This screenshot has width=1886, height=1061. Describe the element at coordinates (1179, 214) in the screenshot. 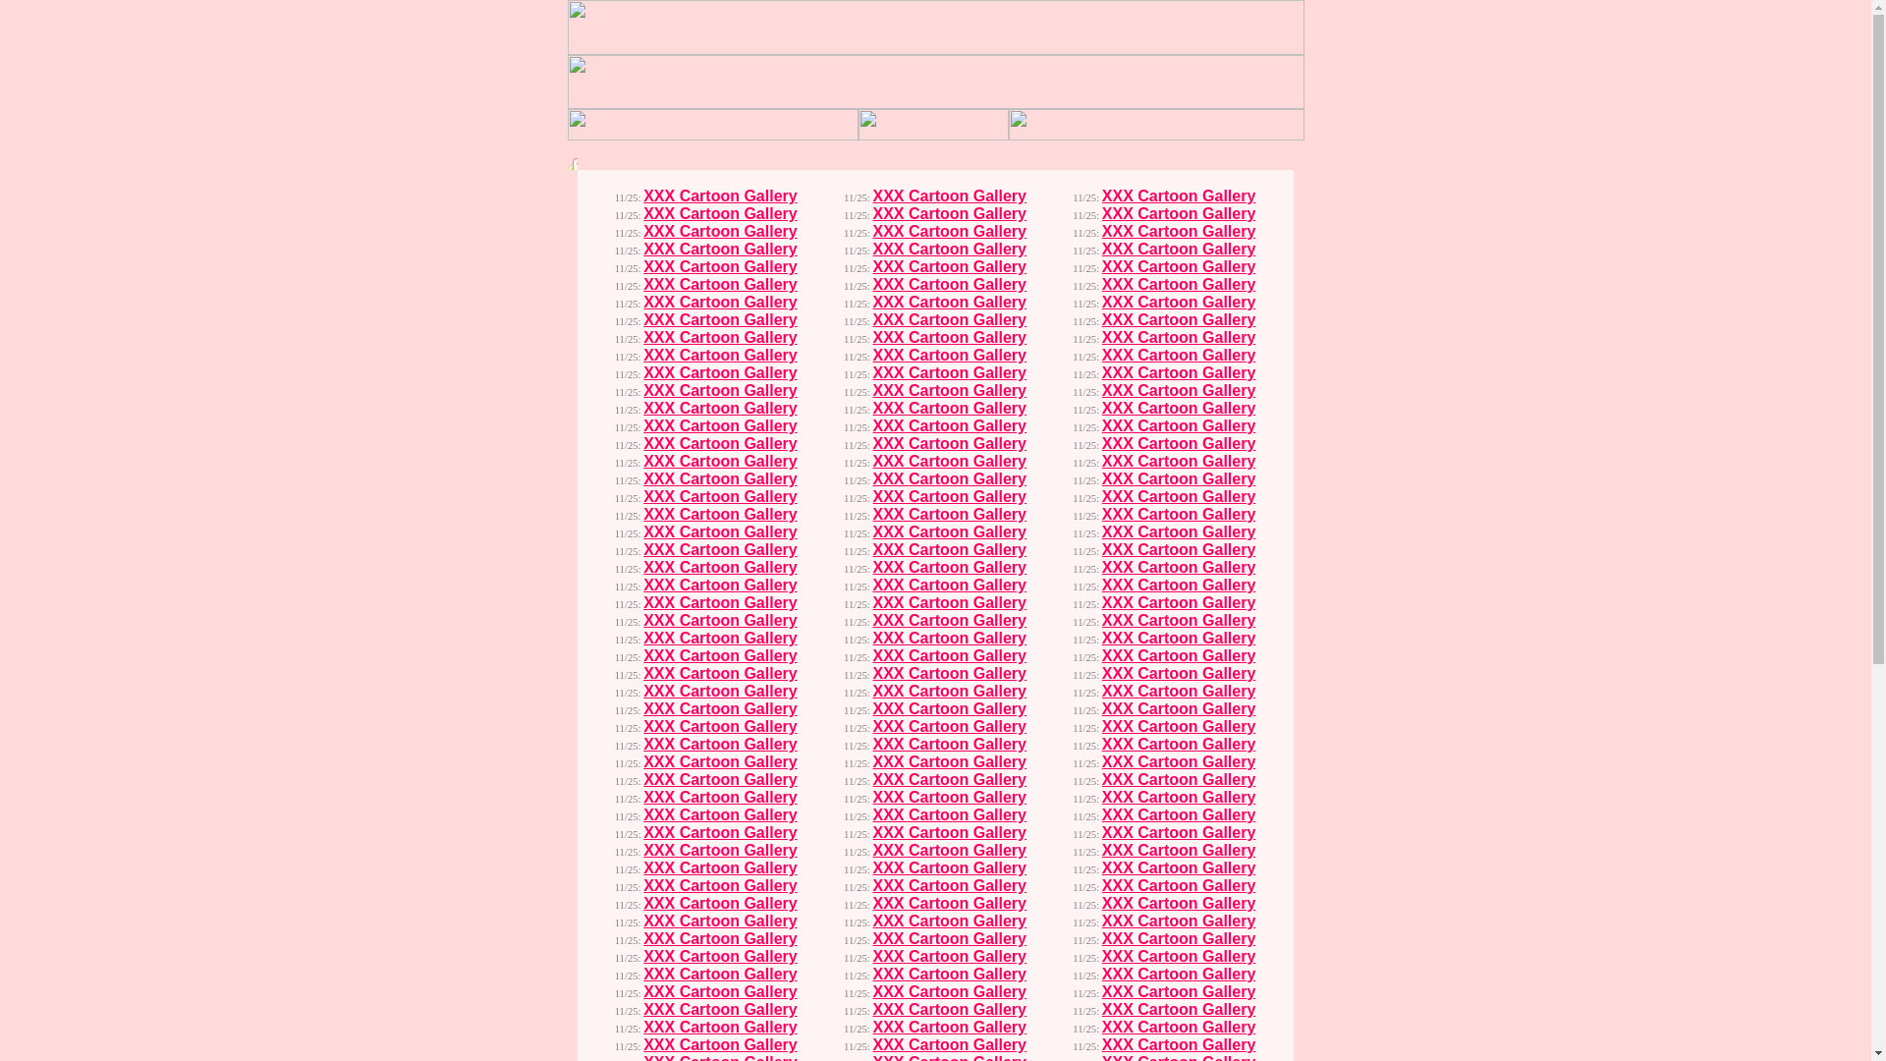

I see `XXX Cartoon Gallery` at that location.